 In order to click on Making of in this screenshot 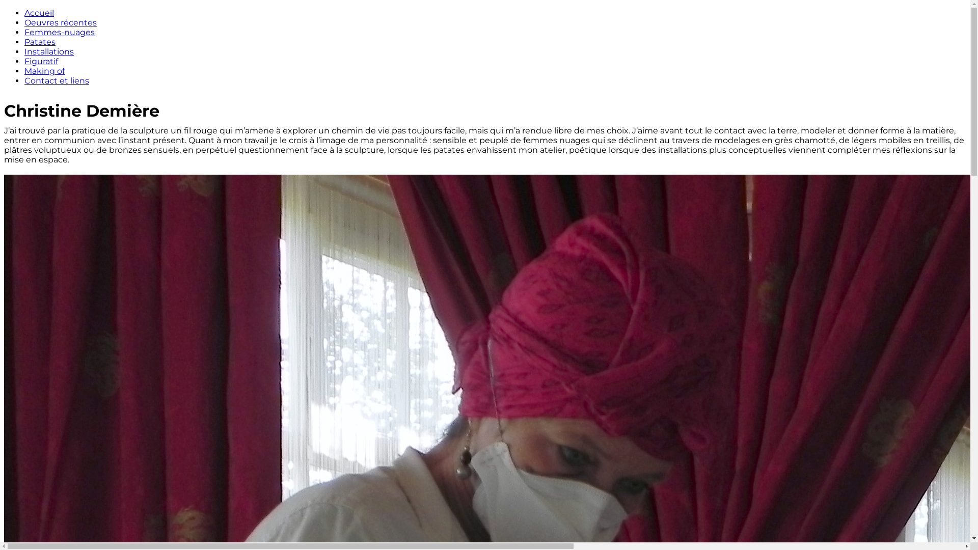, I will do `click(45, 71)`.